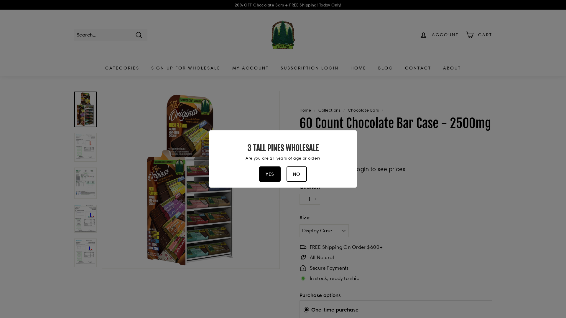 This screenshot has width=566, height=318. Describe the element at coordinates (330, 110) in the screenshot. I see `Collections` at that location.